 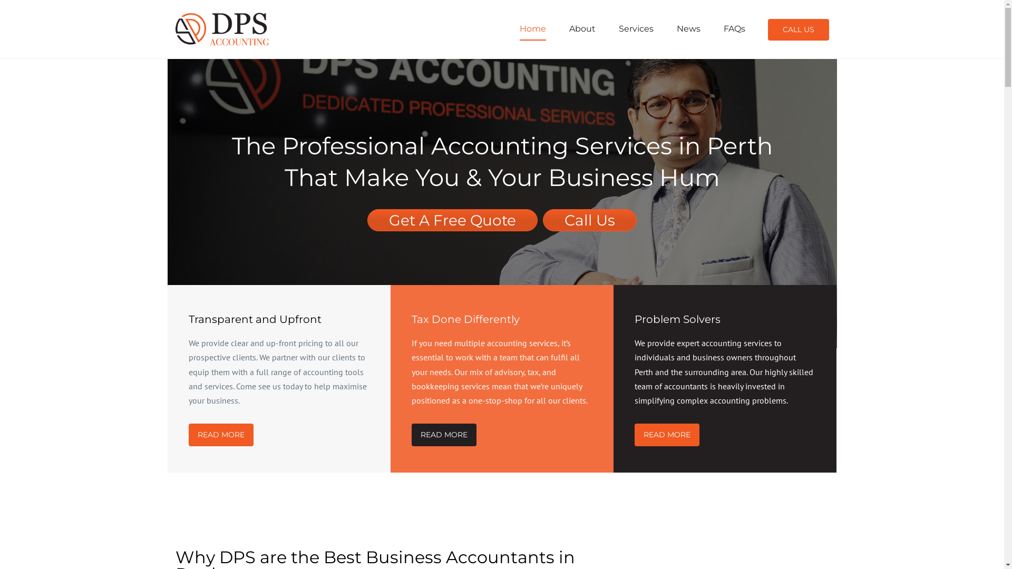 What do you see at coordinates (452, 220) in the screenshot?
I see `Get A Free Quote` at bounding box center [452, 220].